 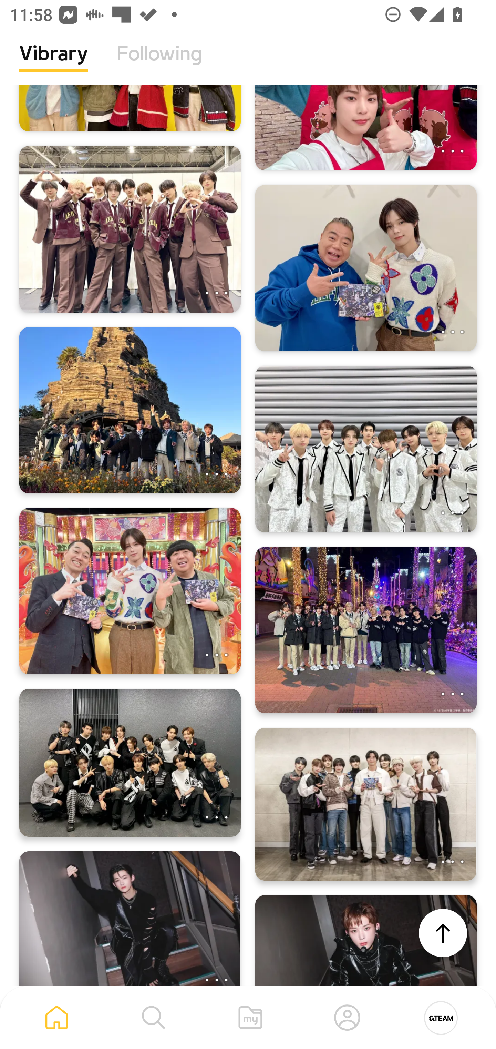 What do you see at coordinates (159, 64) in the screenshot?
I see `Following` at bounding box center [159, 64].